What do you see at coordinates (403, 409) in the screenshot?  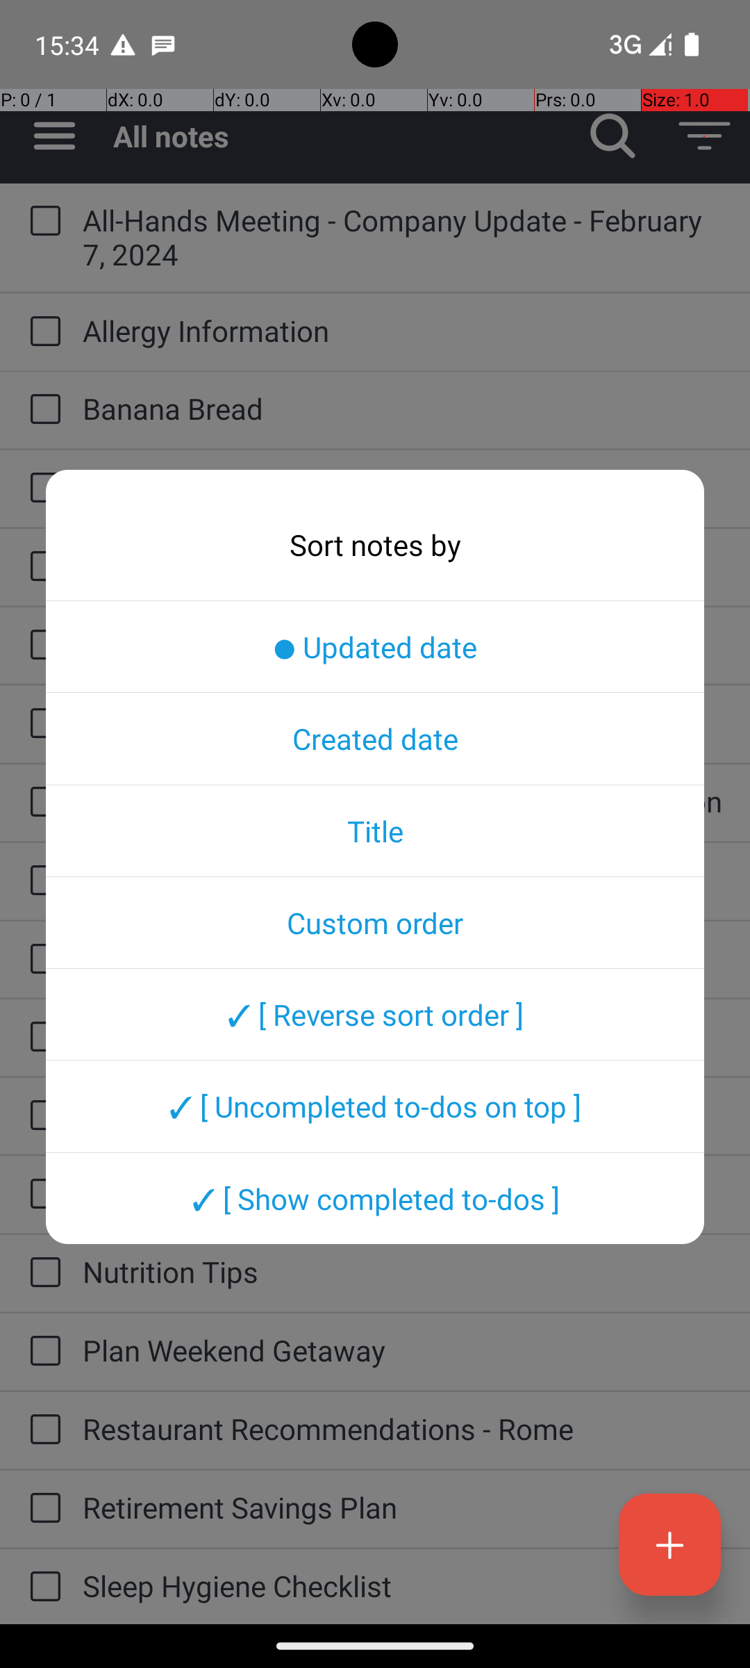 I see `Banana Bread` at bounding box center [403, 409].